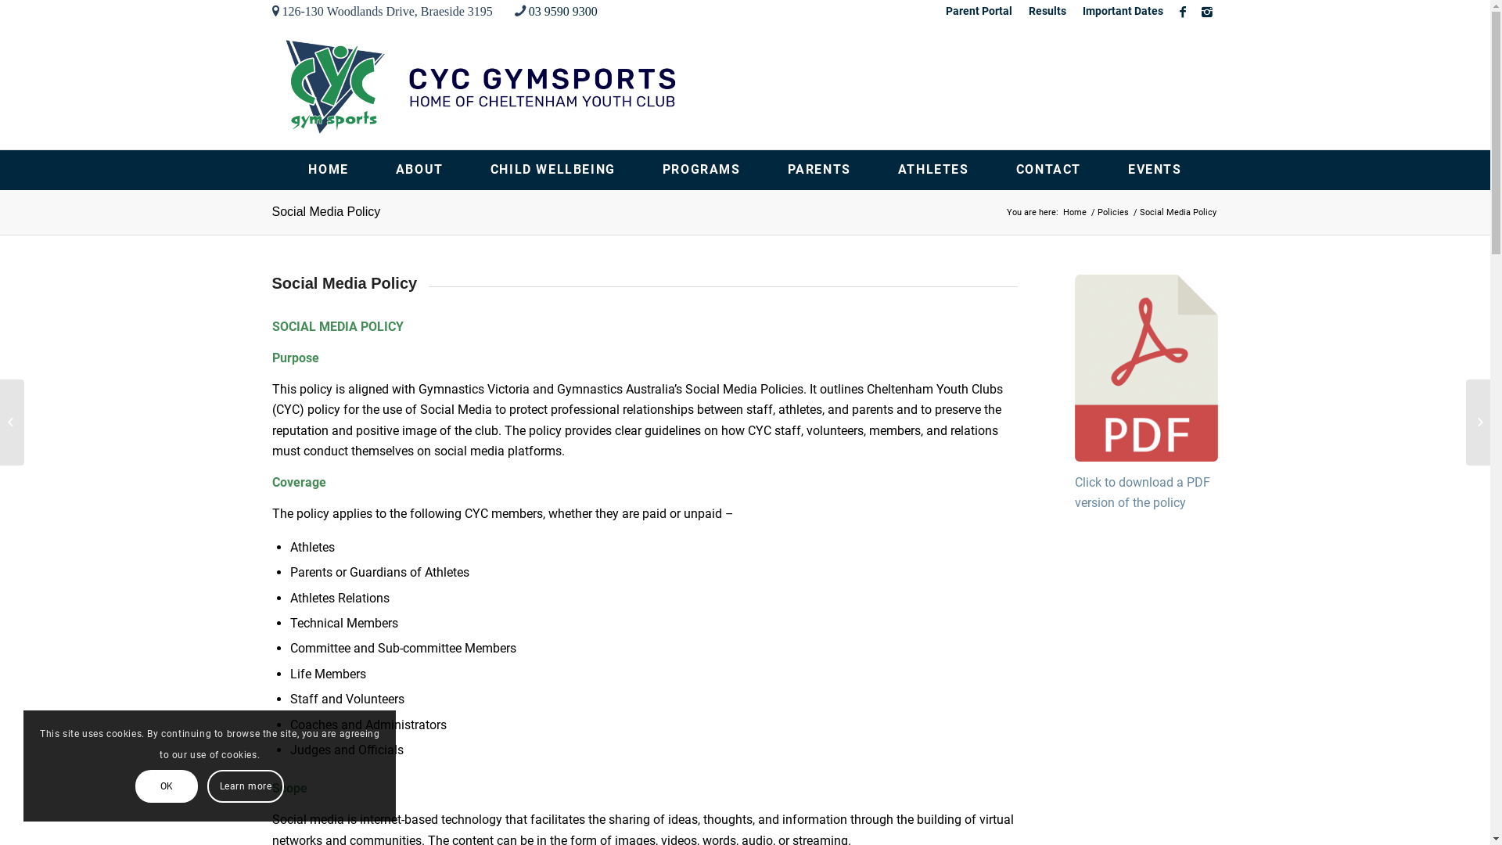 This screenshot has height=845, width=1502. Describe the element at coordinates (327, 211) in the screenshot. I see `Social Media Policy` at that location.